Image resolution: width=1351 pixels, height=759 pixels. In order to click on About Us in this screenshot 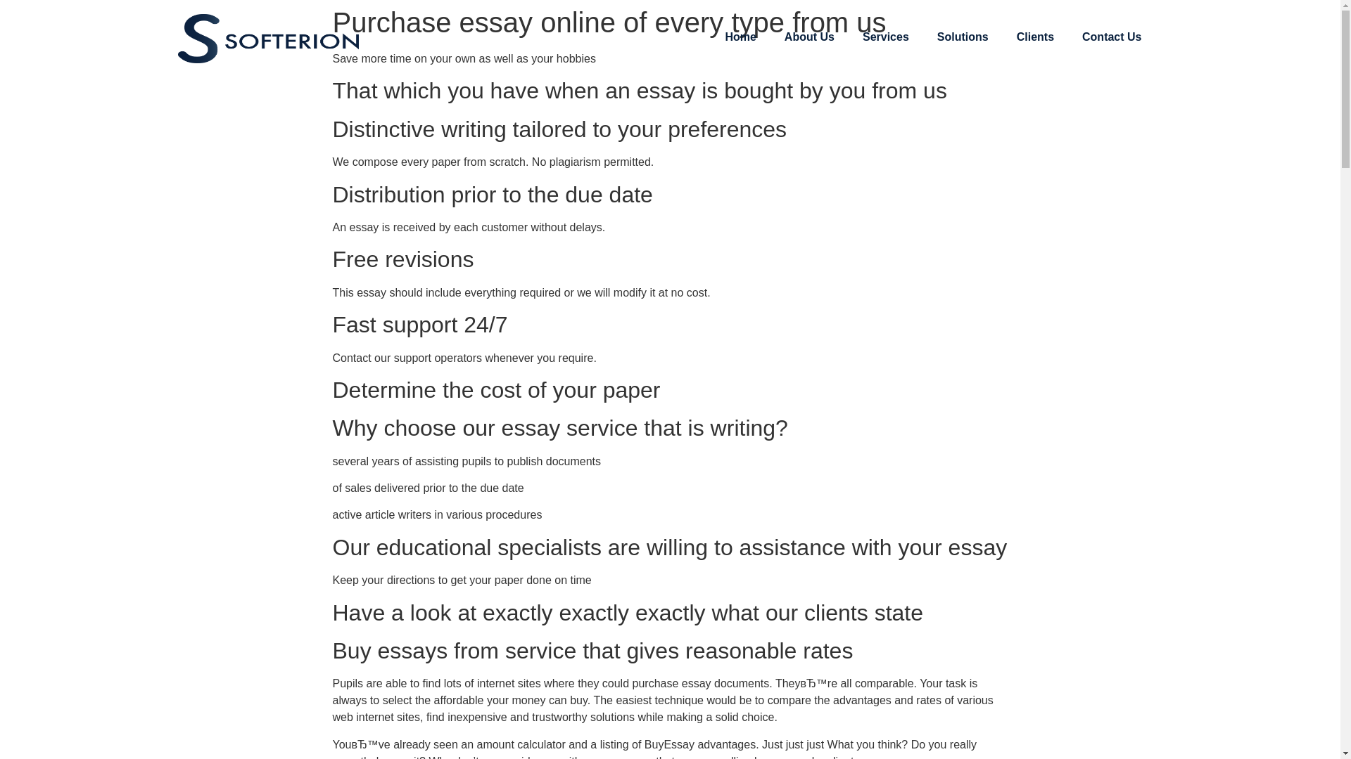, I will do `click(809, 37)`.